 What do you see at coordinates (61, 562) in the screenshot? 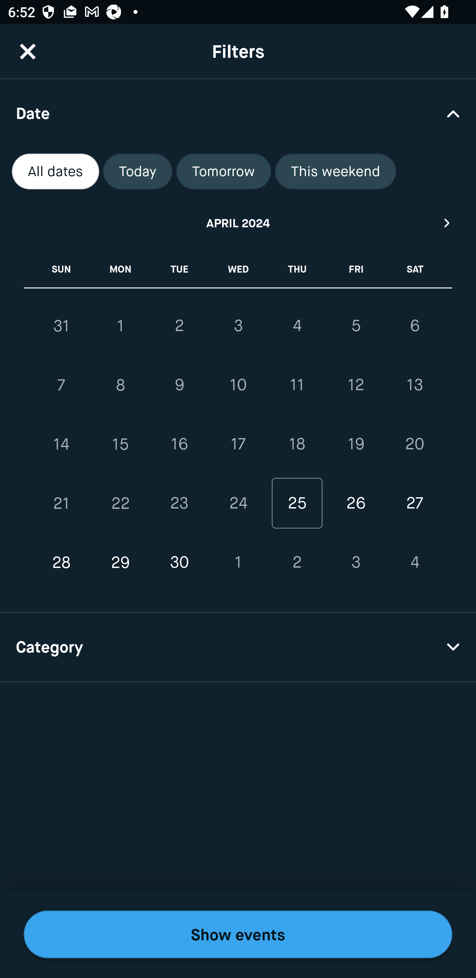
I see `28` at bounding box center [61, 562].